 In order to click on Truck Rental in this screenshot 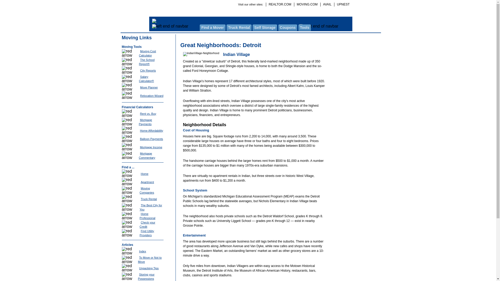, I will do `click(239, 28)`.